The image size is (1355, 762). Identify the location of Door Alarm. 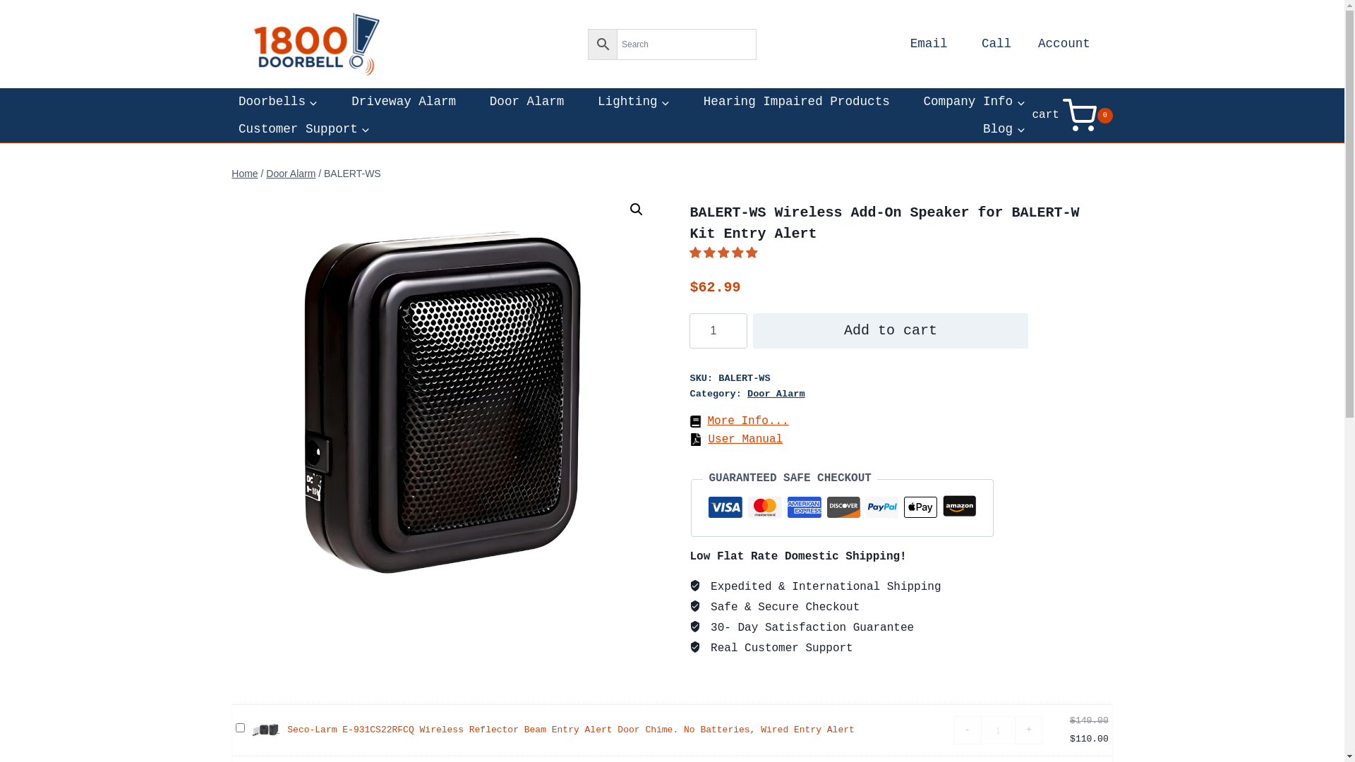
(291, 174).